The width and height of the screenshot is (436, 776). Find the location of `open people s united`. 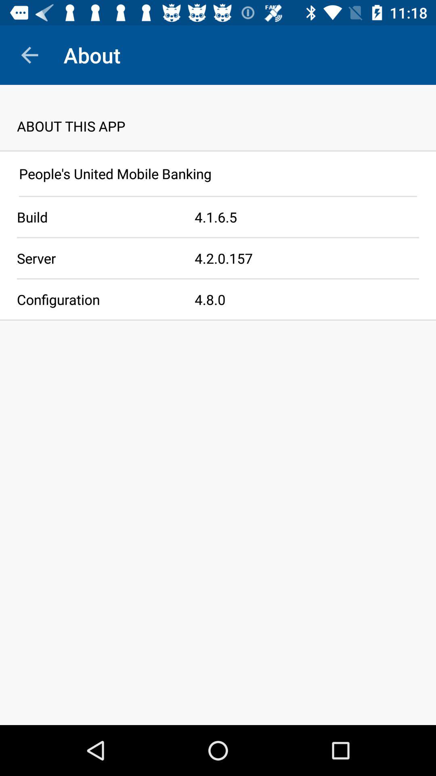

open people s united is located at coordinates (218, 174).